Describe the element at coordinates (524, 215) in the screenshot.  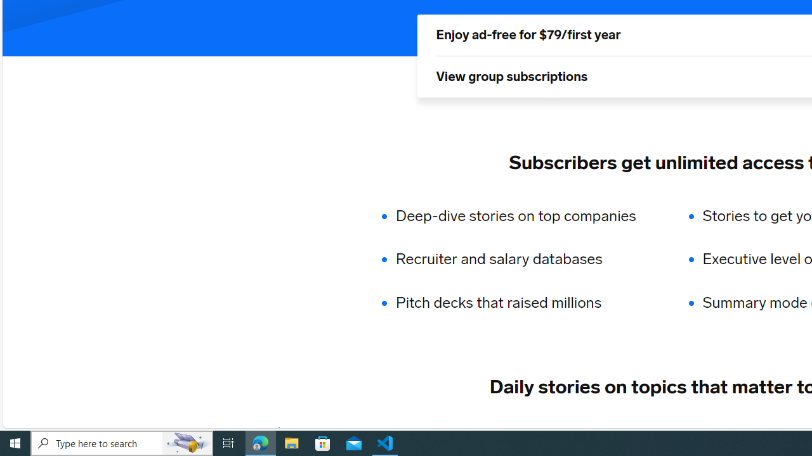
I see `Deep-dive stories on top companies` at that location.